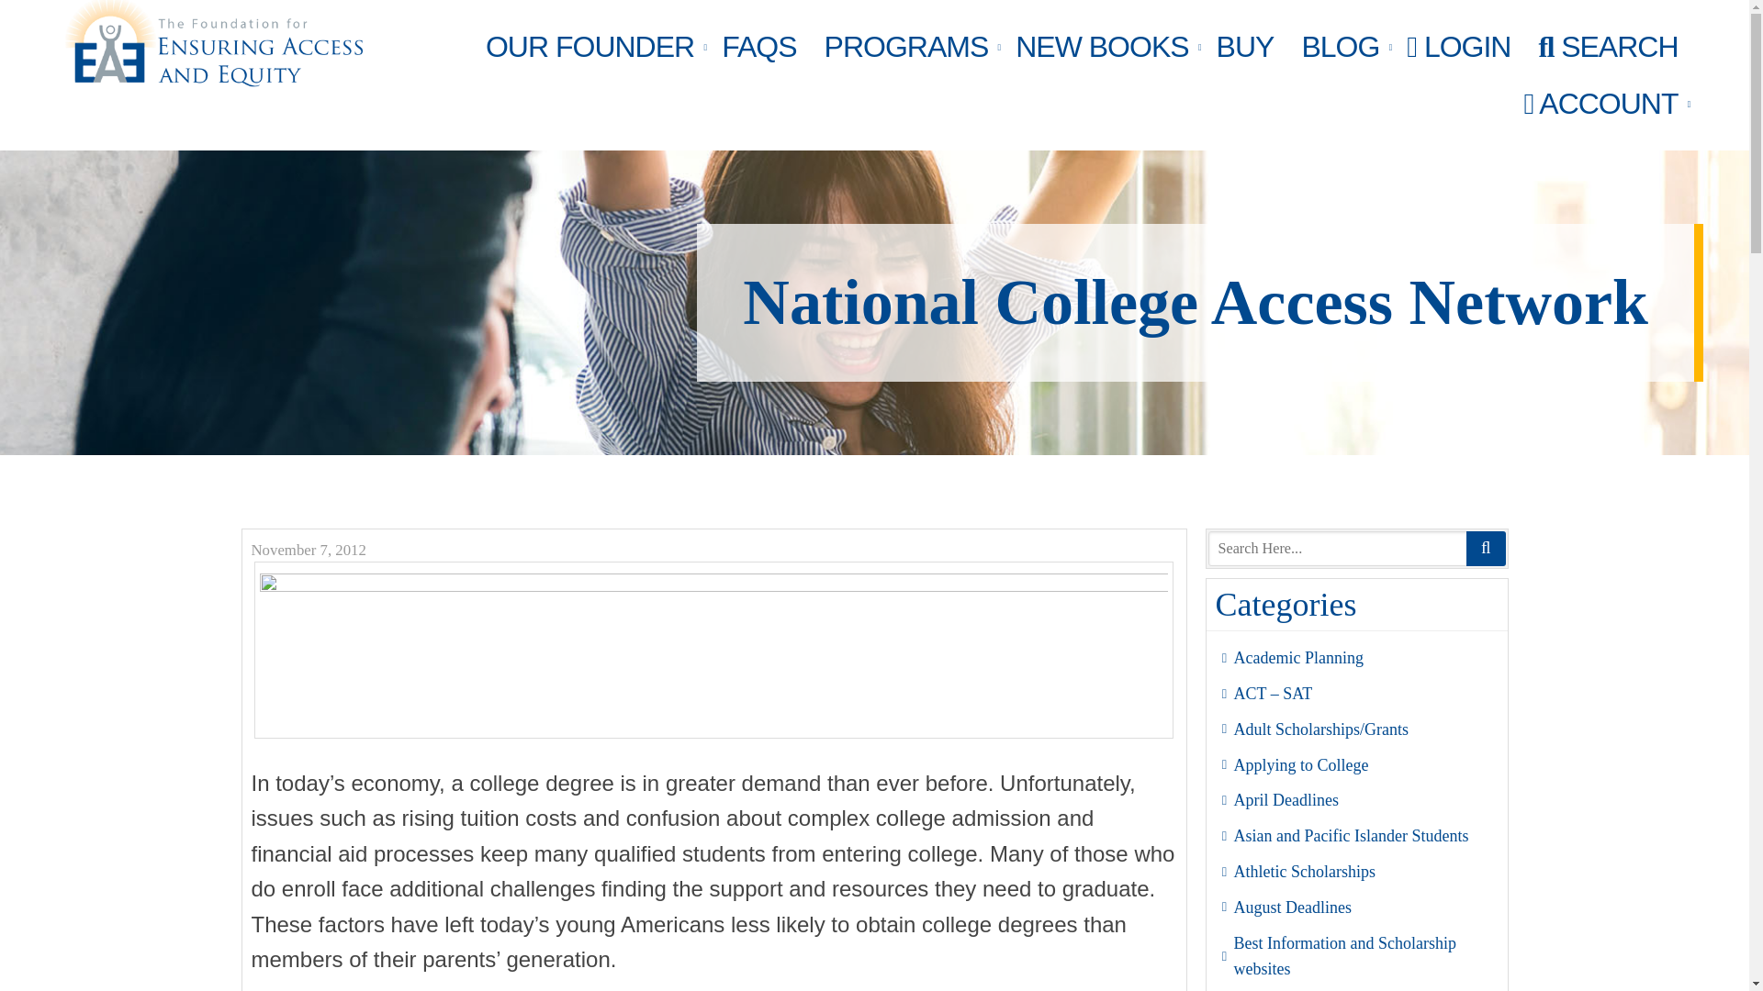 This screenshot has width=1763, height=991. I want to click on LOGIN, so click(1458, 47).